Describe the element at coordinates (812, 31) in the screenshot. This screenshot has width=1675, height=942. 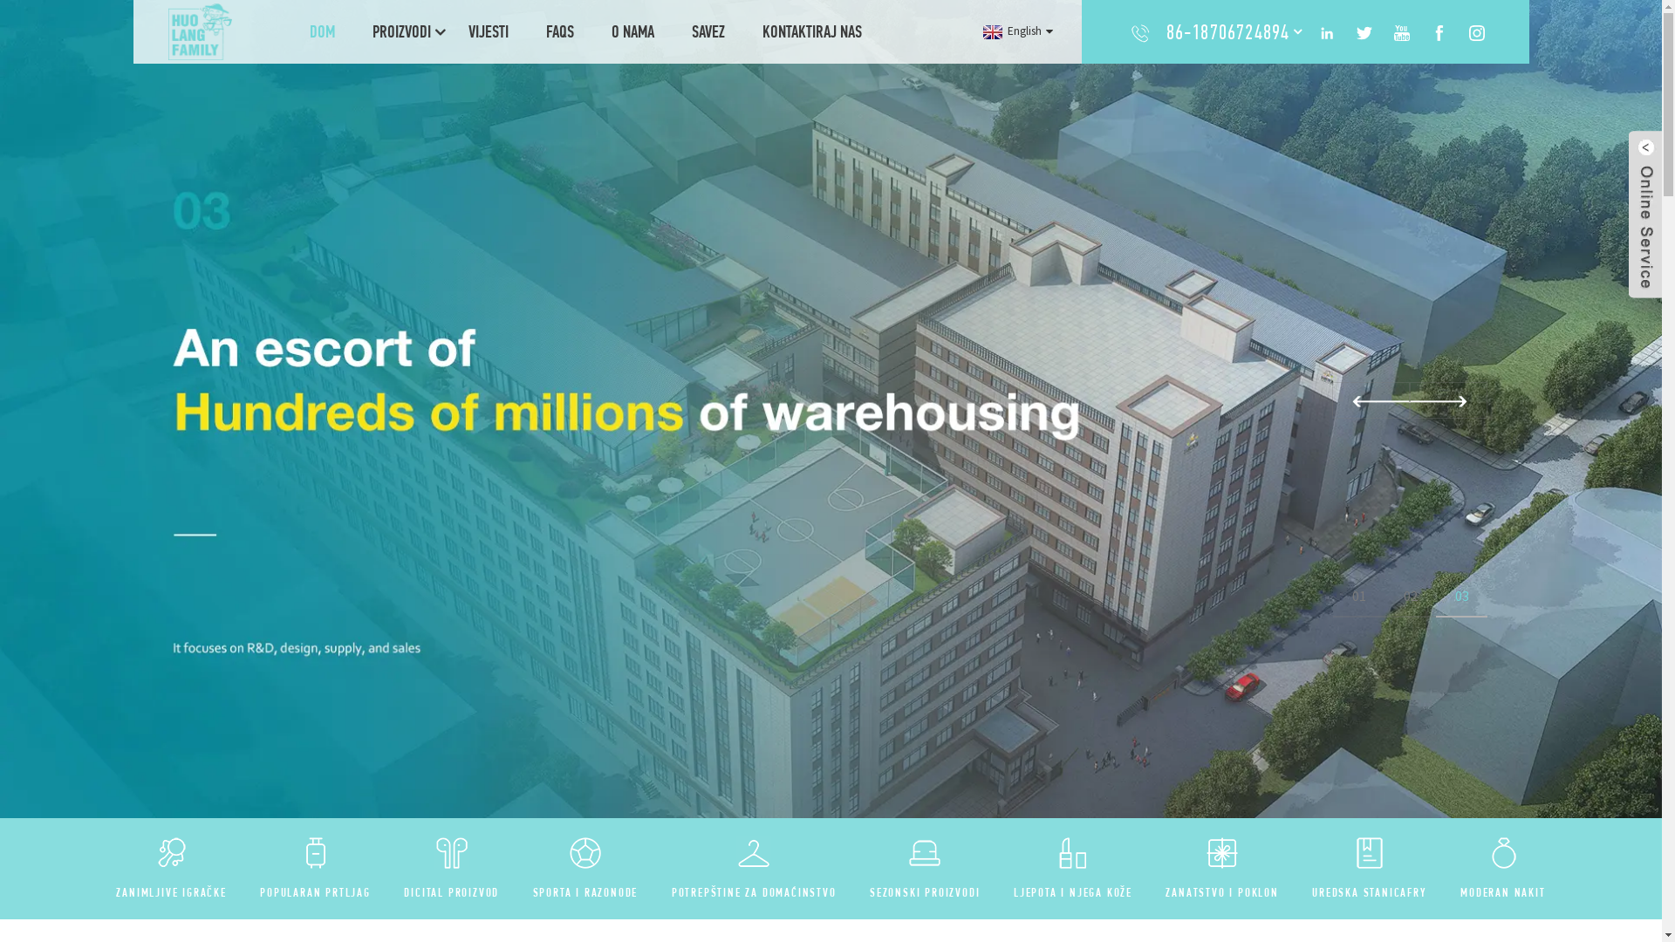
I see `KONTAKTIRAJ NAS` at that location.